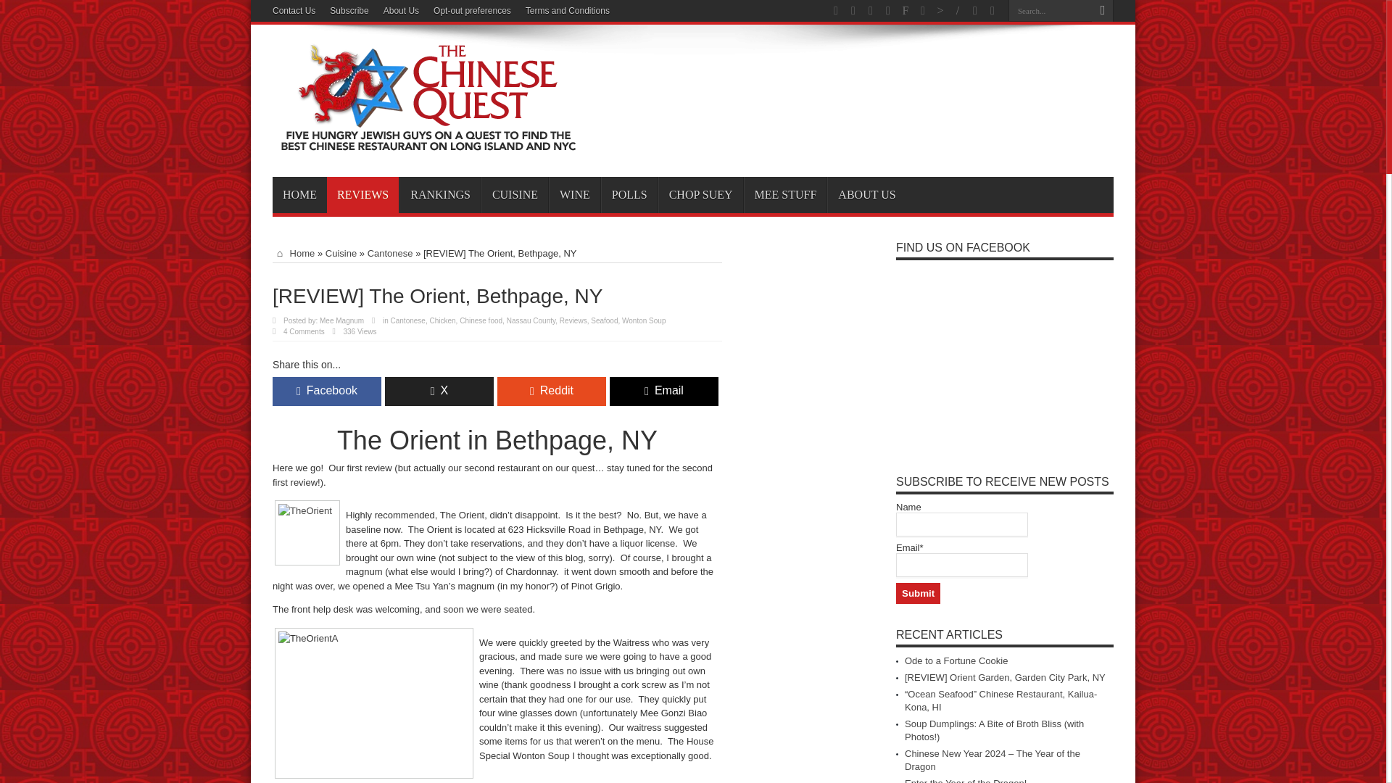  I want to click on Opt-out preferences, so click(471, 11).